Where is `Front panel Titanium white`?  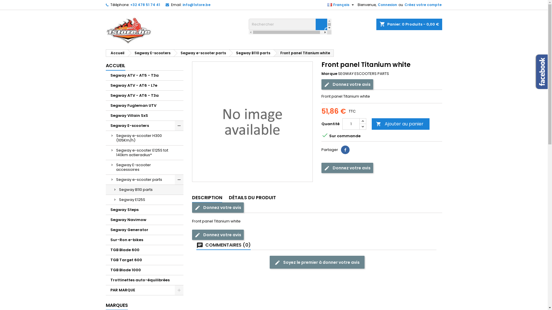
Front panel Titanium white is located at coordinates (304, 53).